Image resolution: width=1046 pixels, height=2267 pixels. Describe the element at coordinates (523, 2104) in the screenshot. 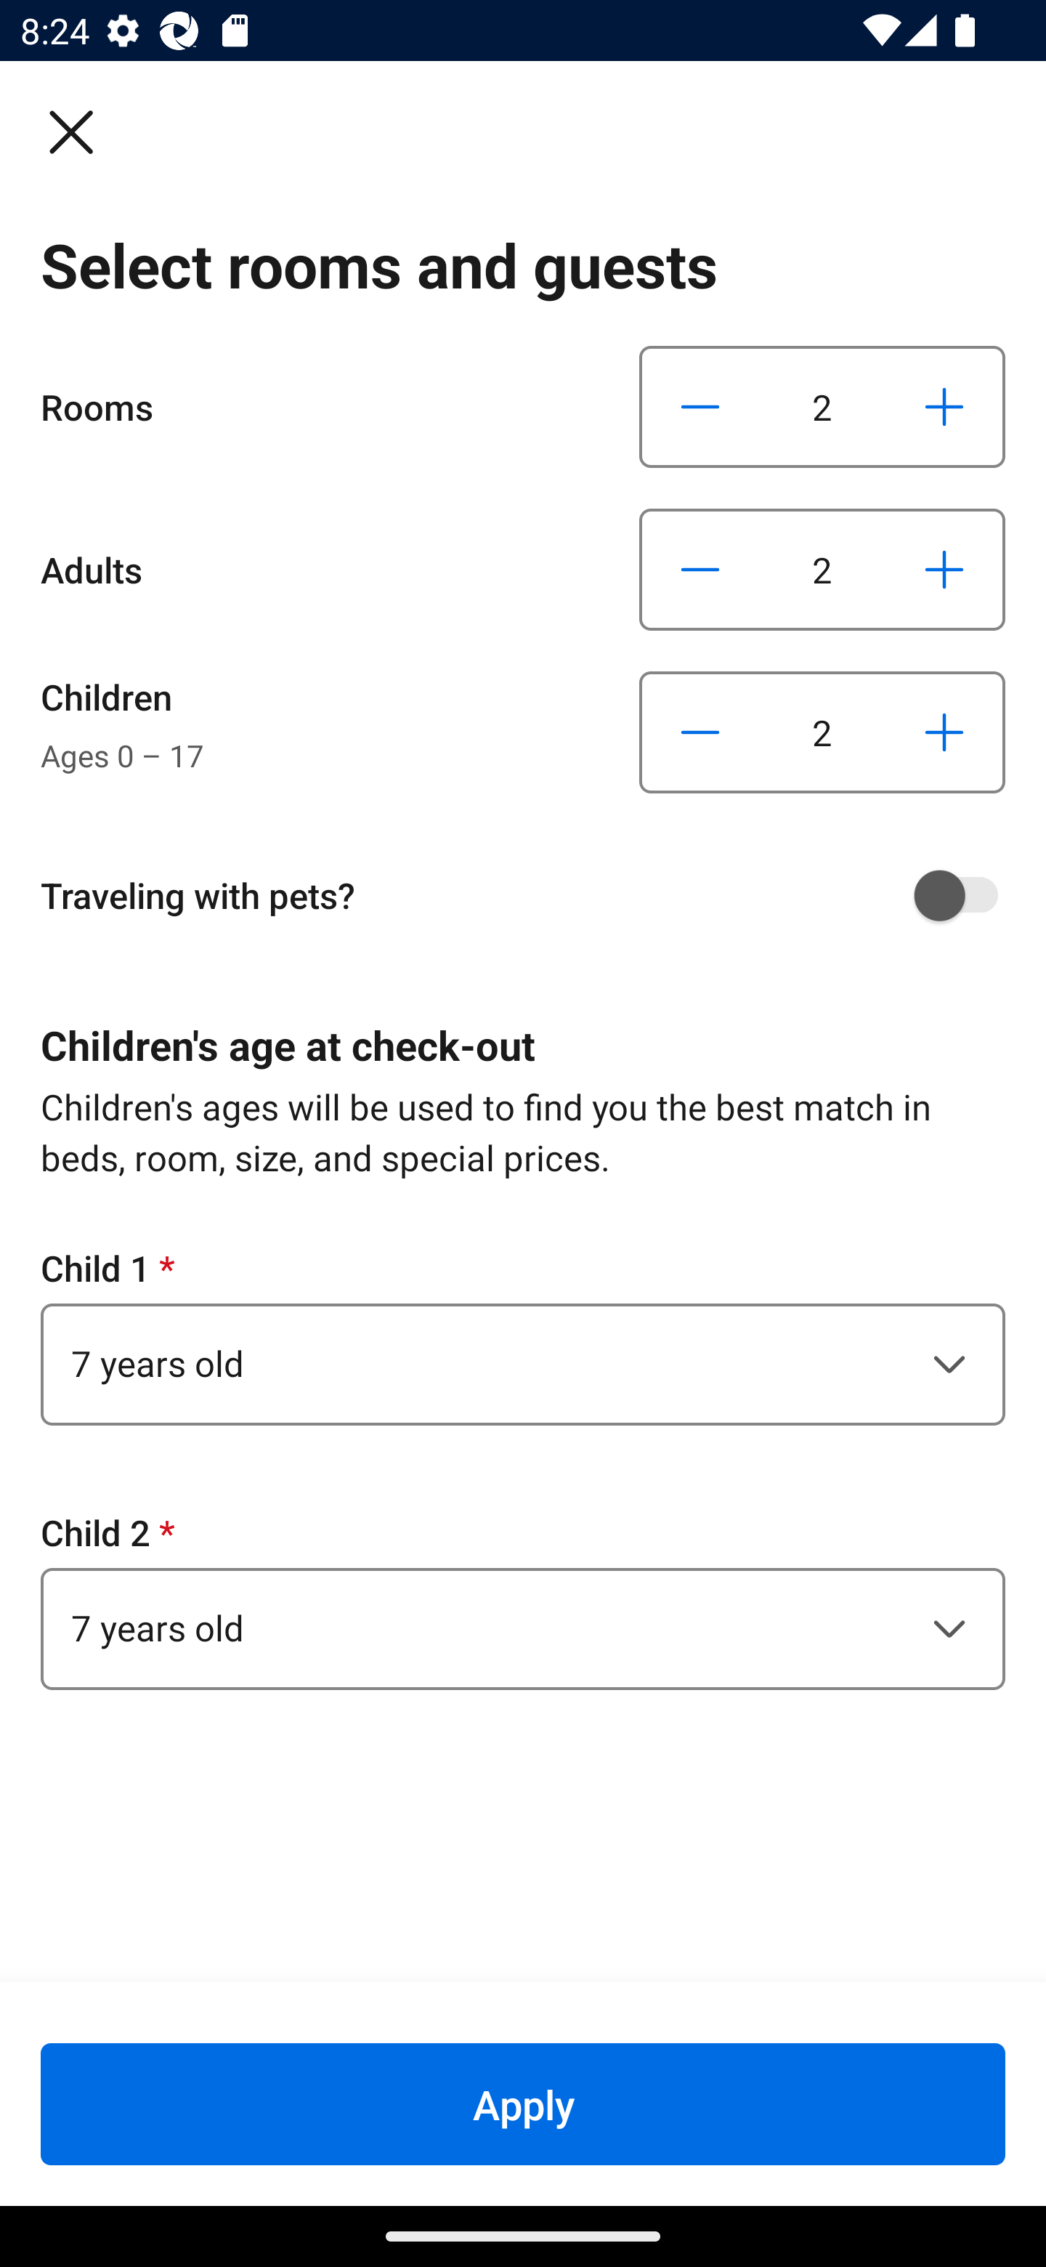

I see `Apply` at that location.